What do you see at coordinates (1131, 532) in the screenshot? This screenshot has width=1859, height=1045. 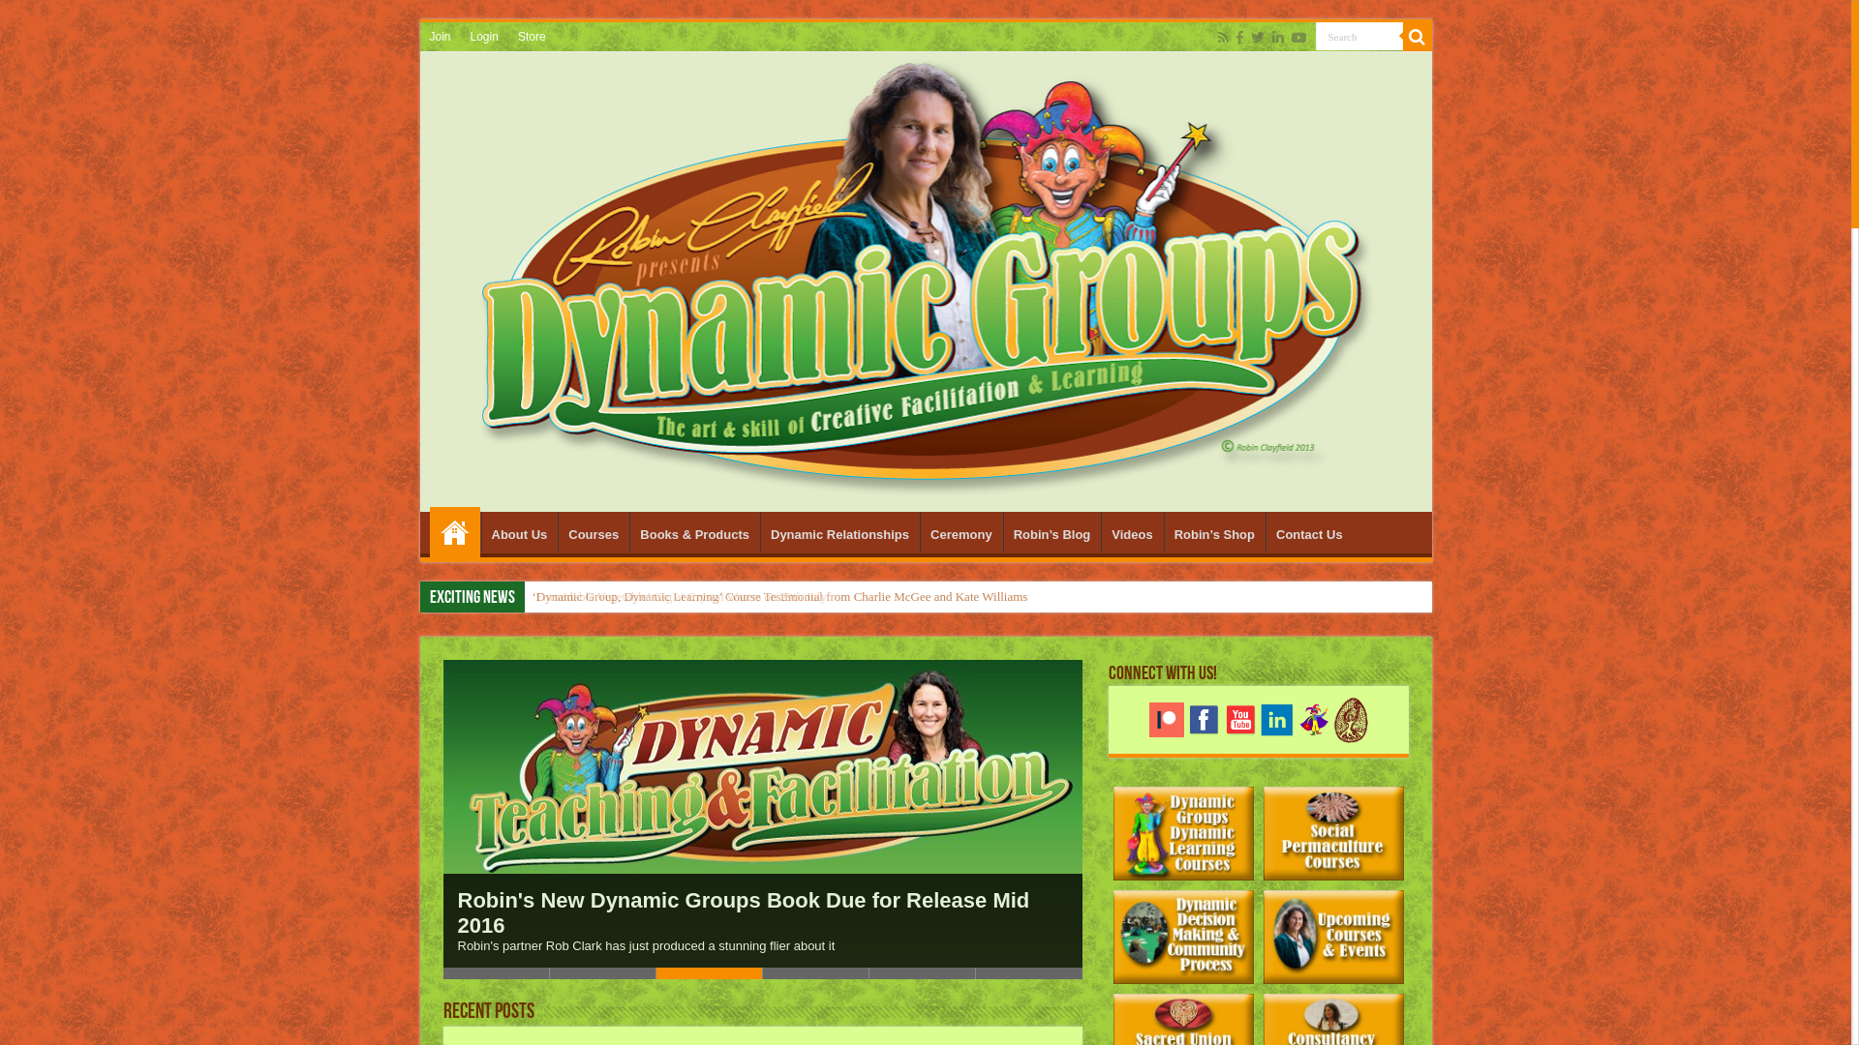 I see `Videos` at bounding box center [1131, 532].